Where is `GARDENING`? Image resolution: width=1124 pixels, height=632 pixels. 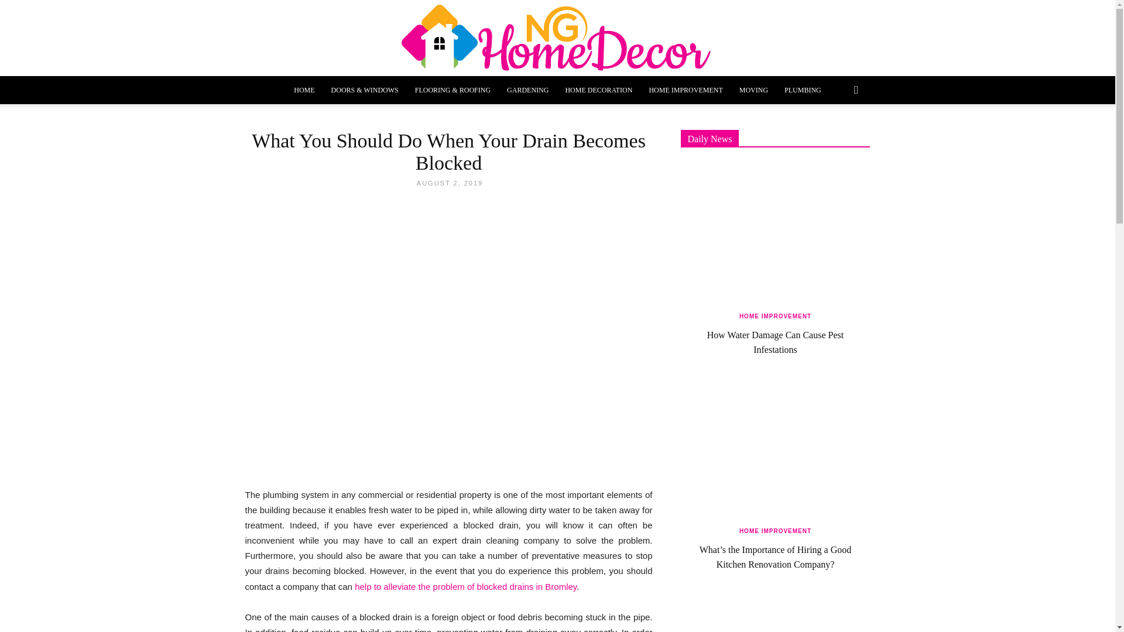 GARDENING is located at coordinates (527, 90).